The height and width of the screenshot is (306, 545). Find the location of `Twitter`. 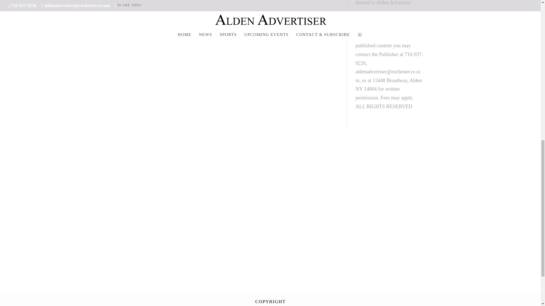

Twitter is located at coordinates (160, 18).